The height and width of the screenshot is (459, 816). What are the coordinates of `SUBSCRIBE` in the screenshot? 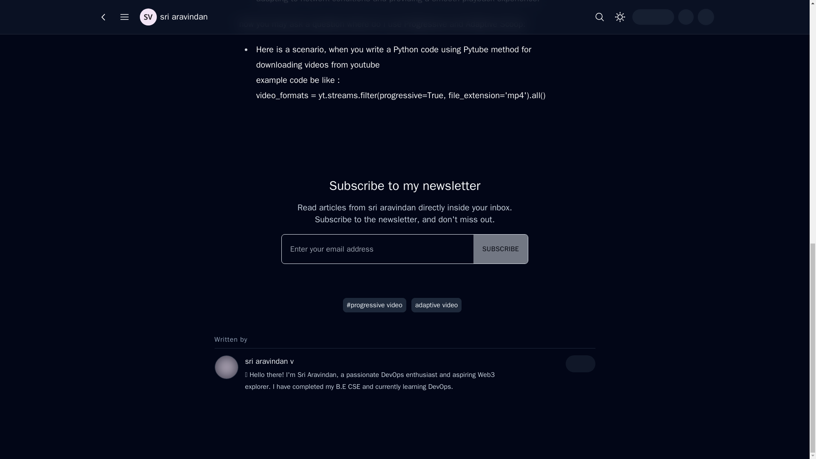 It's located at (501, 249).